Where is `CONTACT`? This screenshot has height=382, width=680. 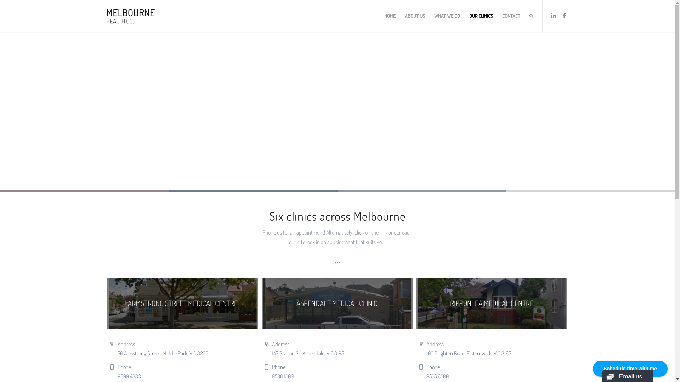
CONTACT is located at coordinates (511, 16).